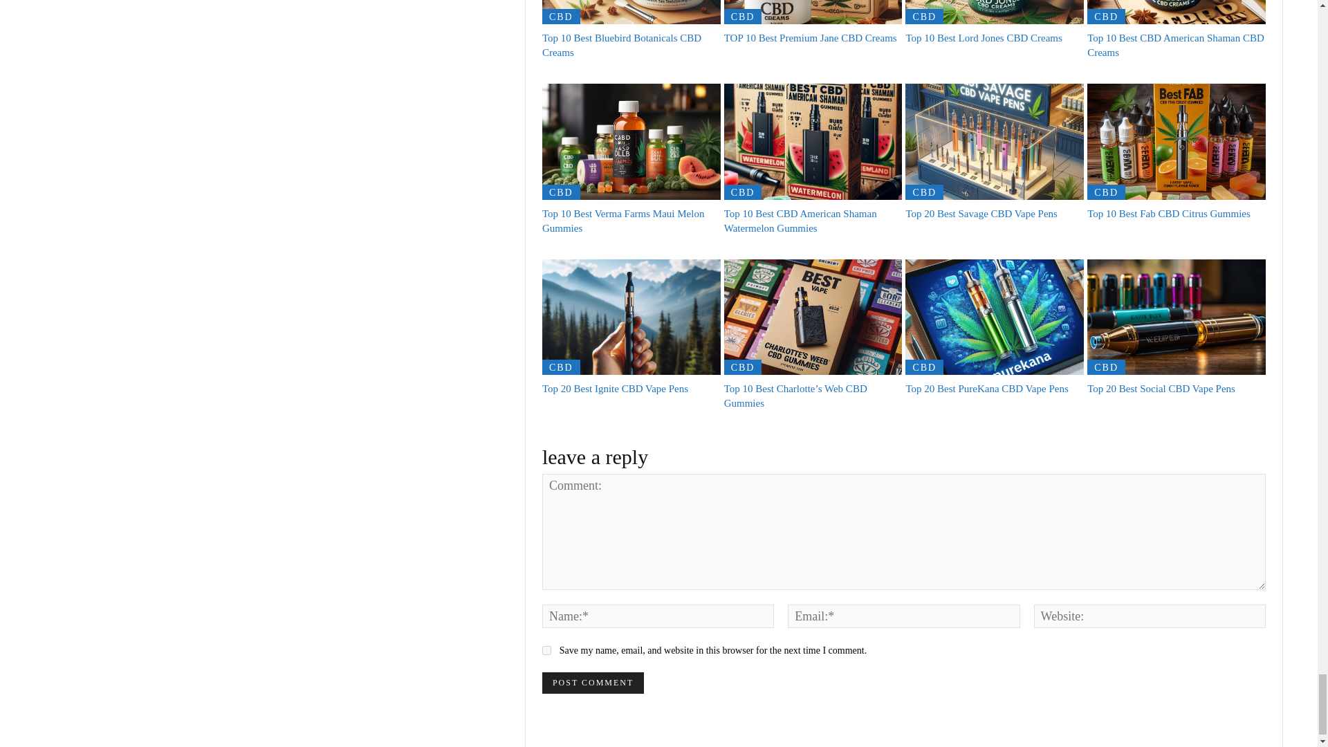  What do you see at coordinates (593, 683) in the screenshot?
I see `Post Comment` at bounding box center [593, 683].